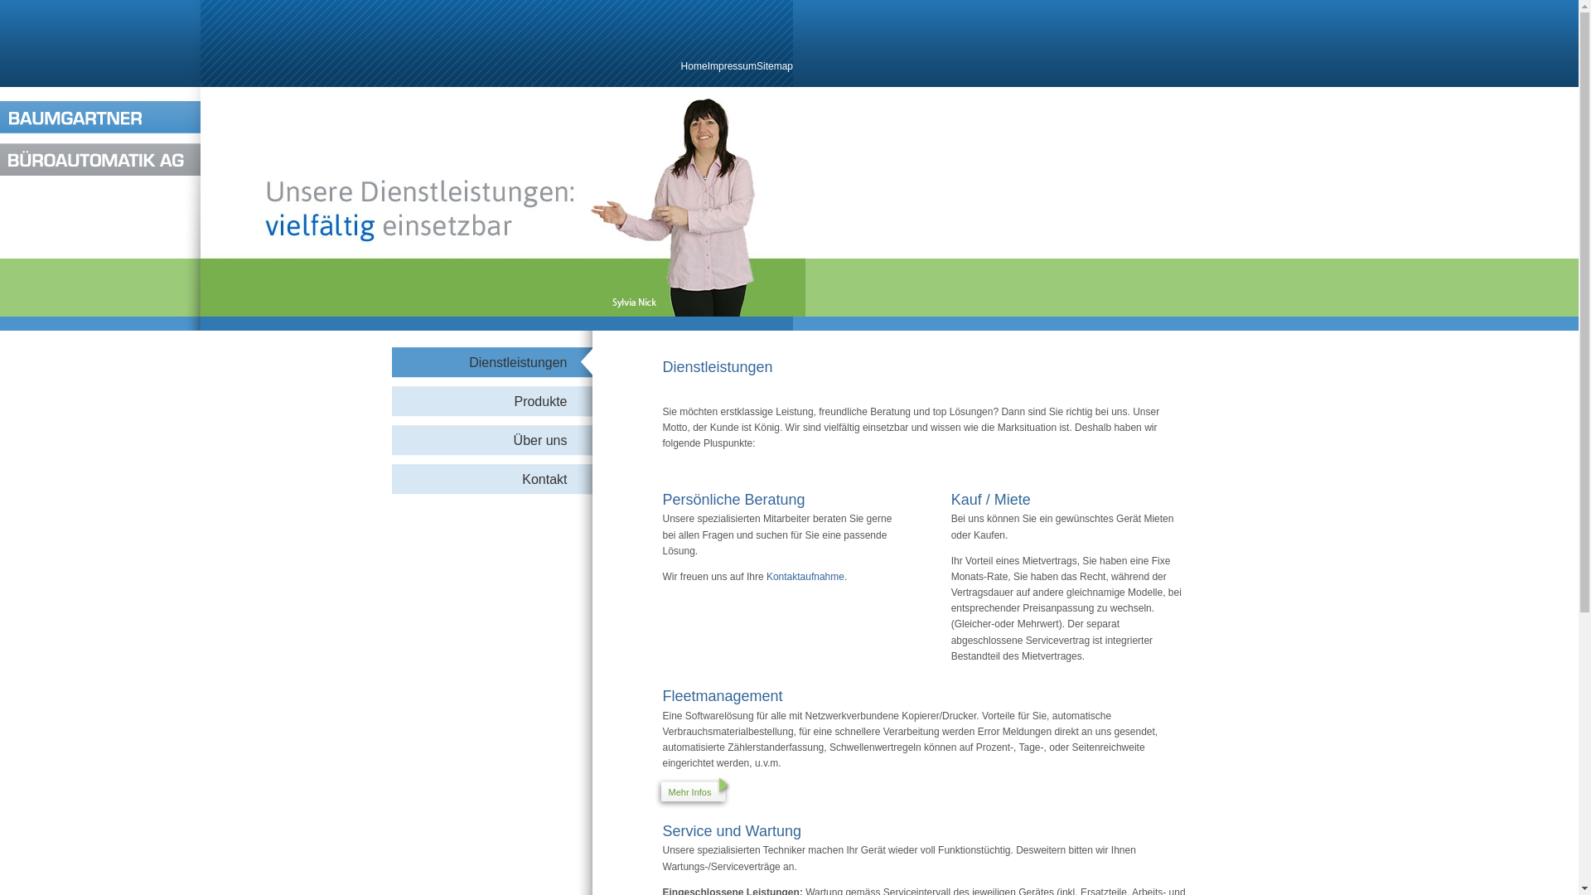  What do you see at coordinates (494, 479) in the screenshot?
I see `Kontakt` at bounding box center [494, 479].